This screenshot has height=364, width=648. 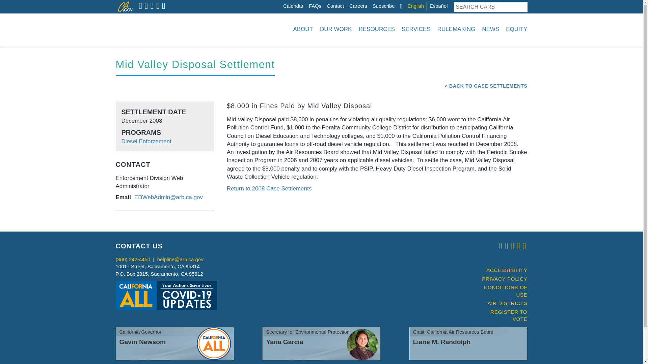 What do you see at coordinates (522, 7) in the screenshot?
I see `Search` at bounding box center [522, 7].